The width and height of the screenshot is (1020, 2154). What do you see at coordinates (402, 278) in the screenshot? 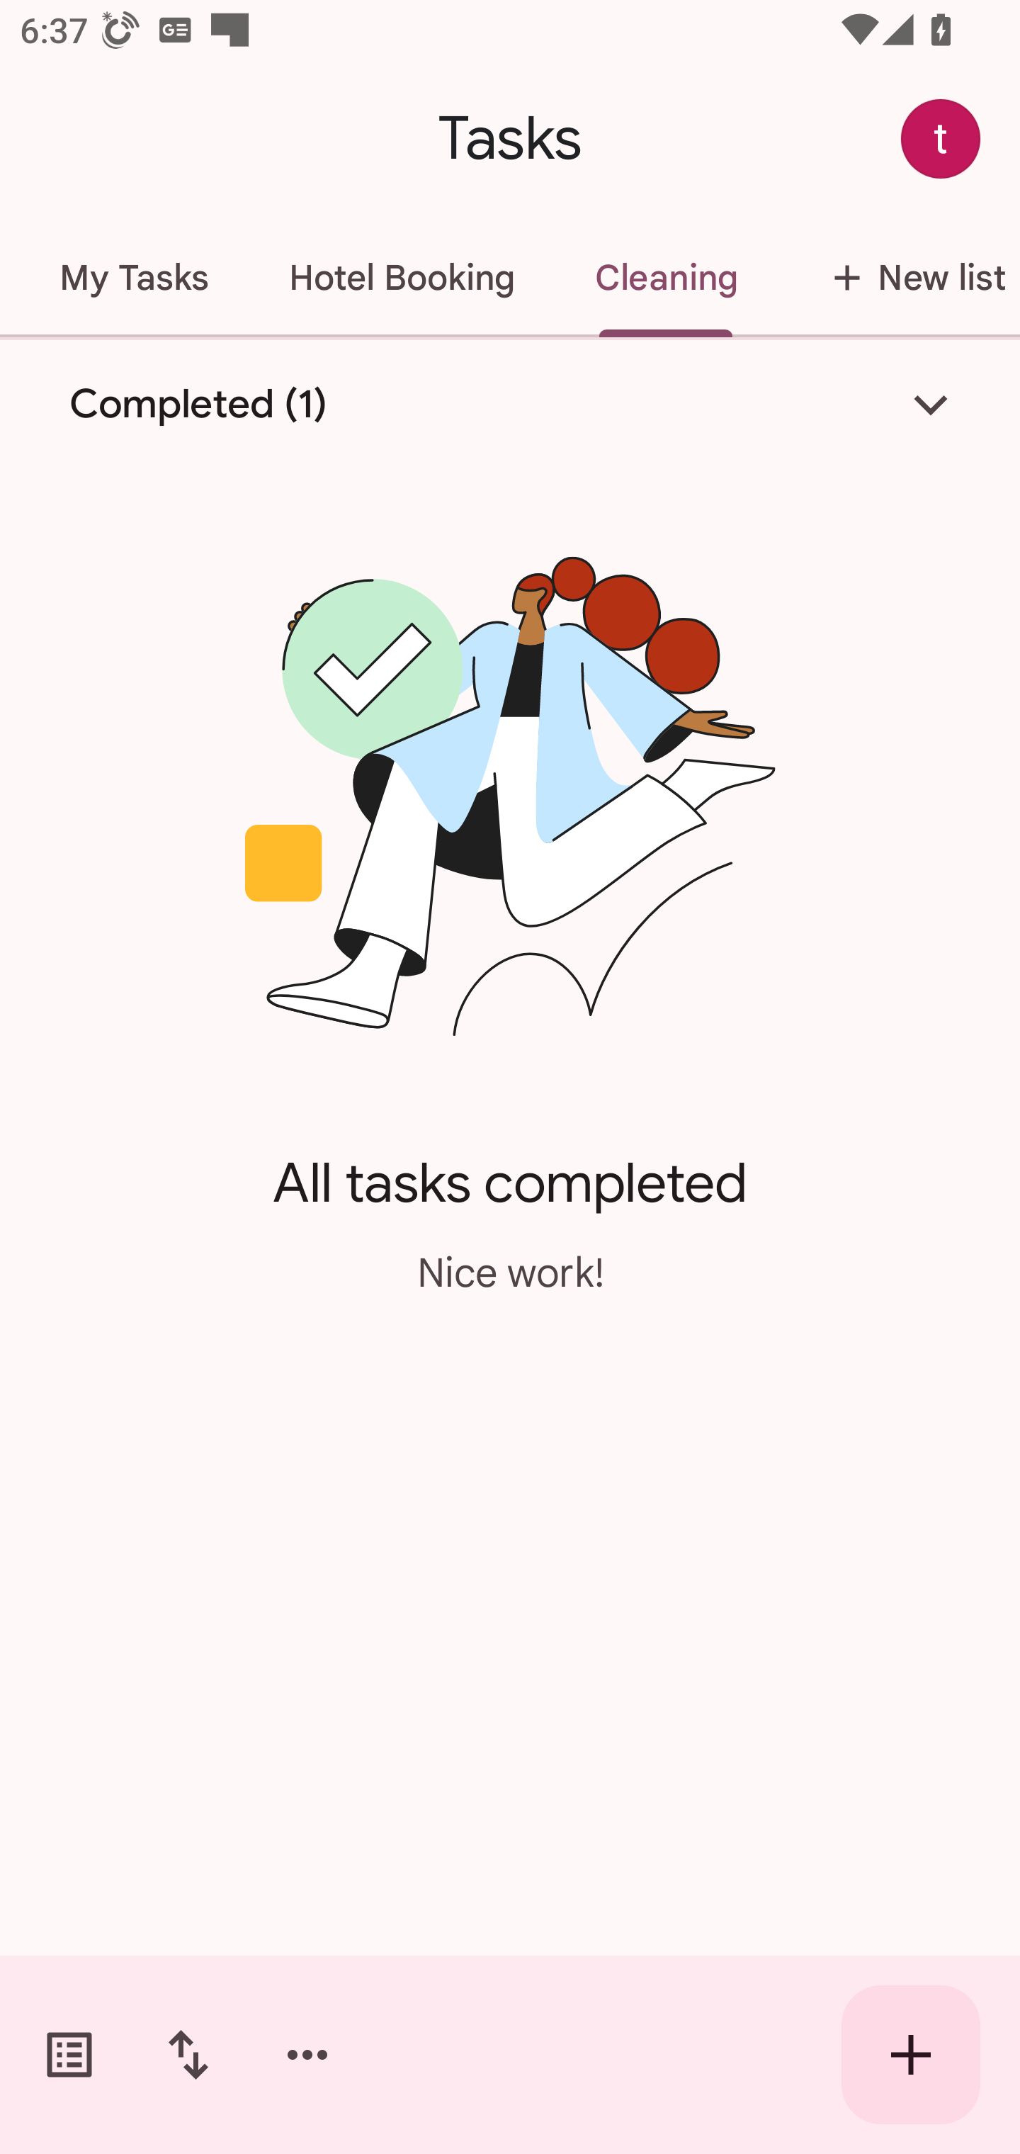
I see `Hotel Booking` at bounding box center [402, 278].